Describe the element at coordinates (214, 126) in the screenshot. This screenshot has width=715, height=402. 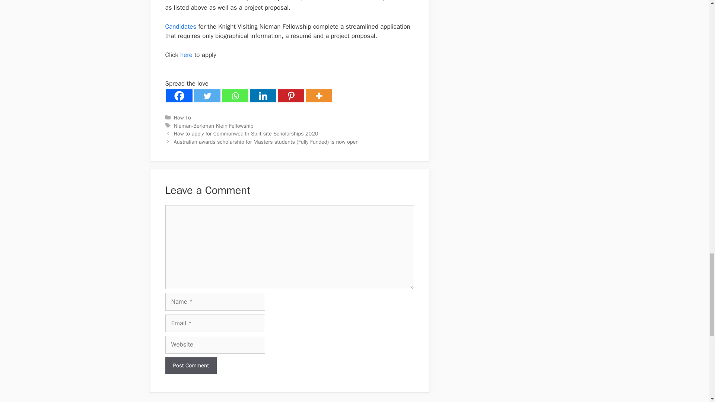
I see `Nieman-Berkman Klein Fellowship` at that location.